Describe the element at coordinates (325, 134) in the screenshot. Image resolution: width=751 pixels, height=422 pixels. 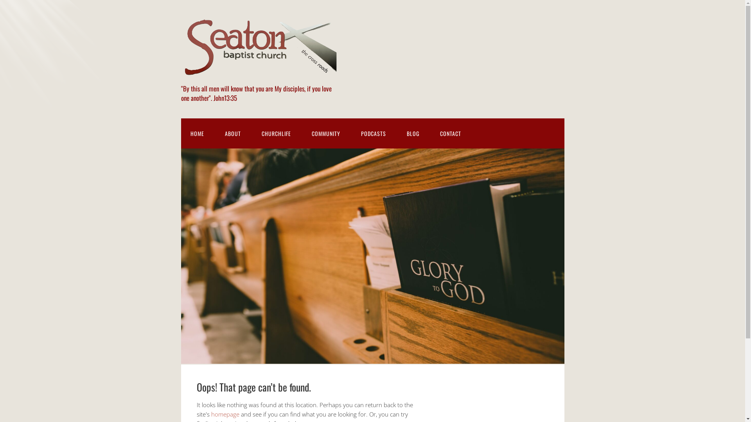
I see `COMMUNITY` at that location.